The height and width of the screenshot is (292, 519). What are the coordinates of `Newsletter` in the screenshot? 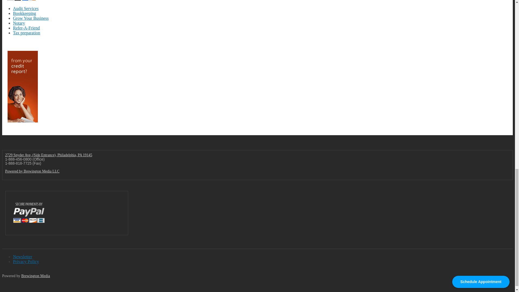 It's located at (23, 256).